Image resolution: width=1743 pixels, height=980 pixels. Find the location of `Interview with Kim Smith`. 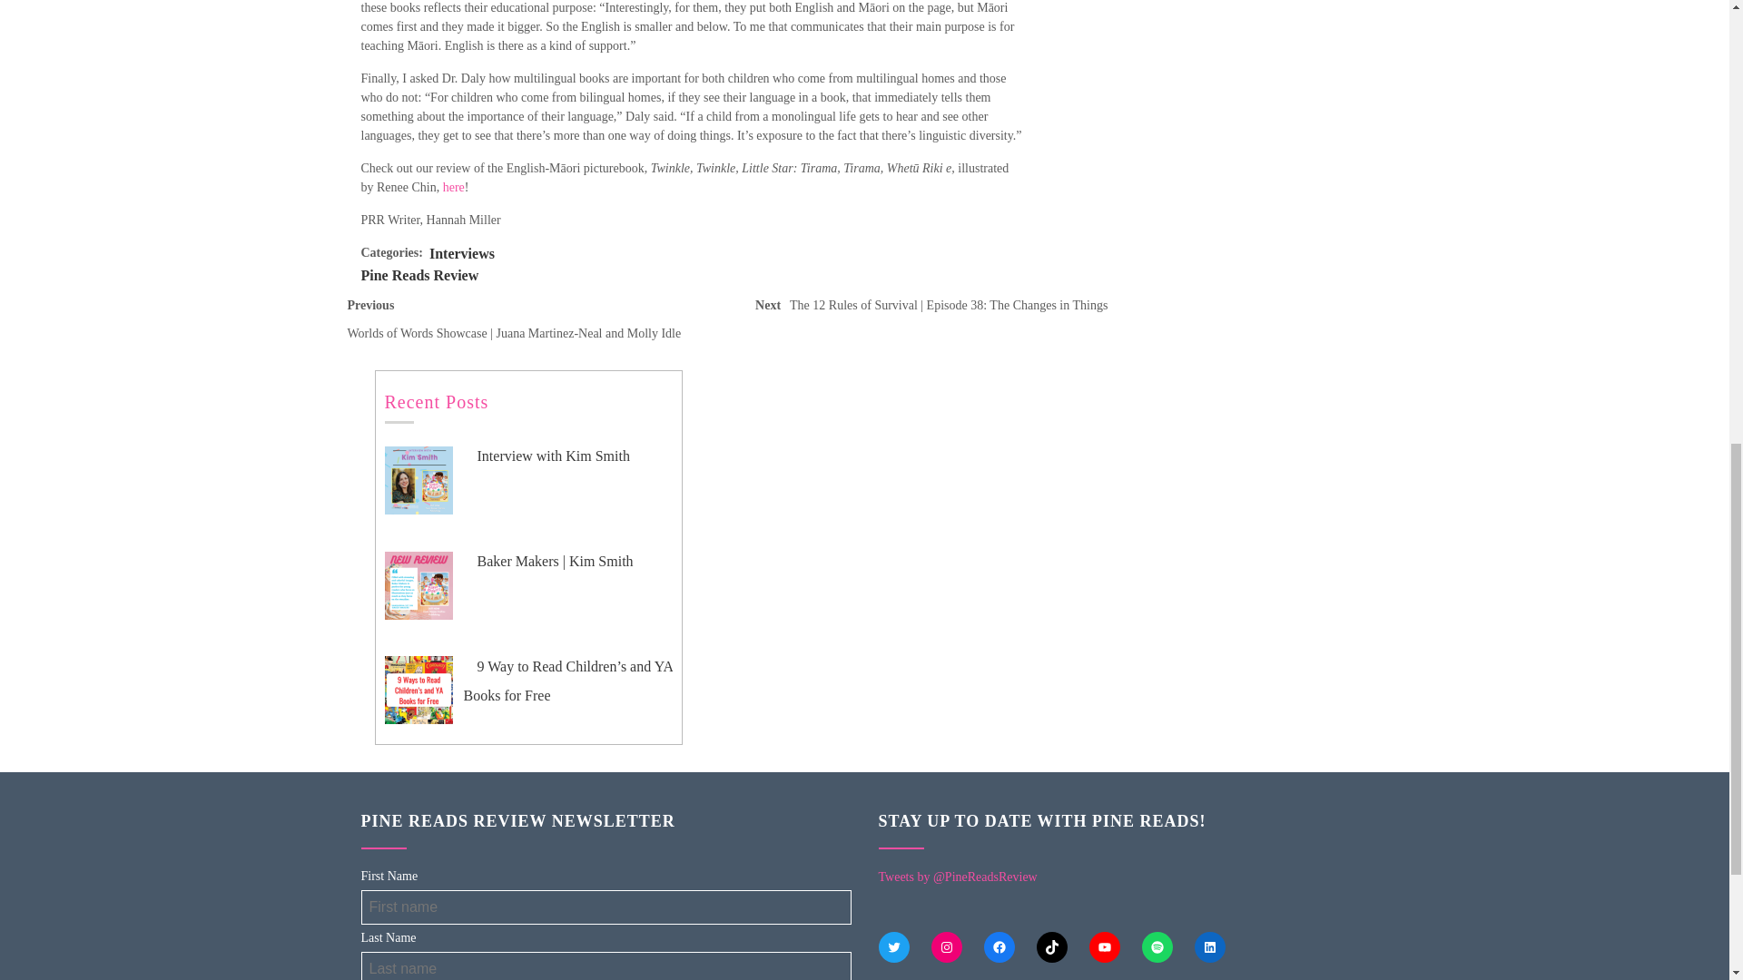

Interview with Kim Smith is located at coordinates (547, 456).